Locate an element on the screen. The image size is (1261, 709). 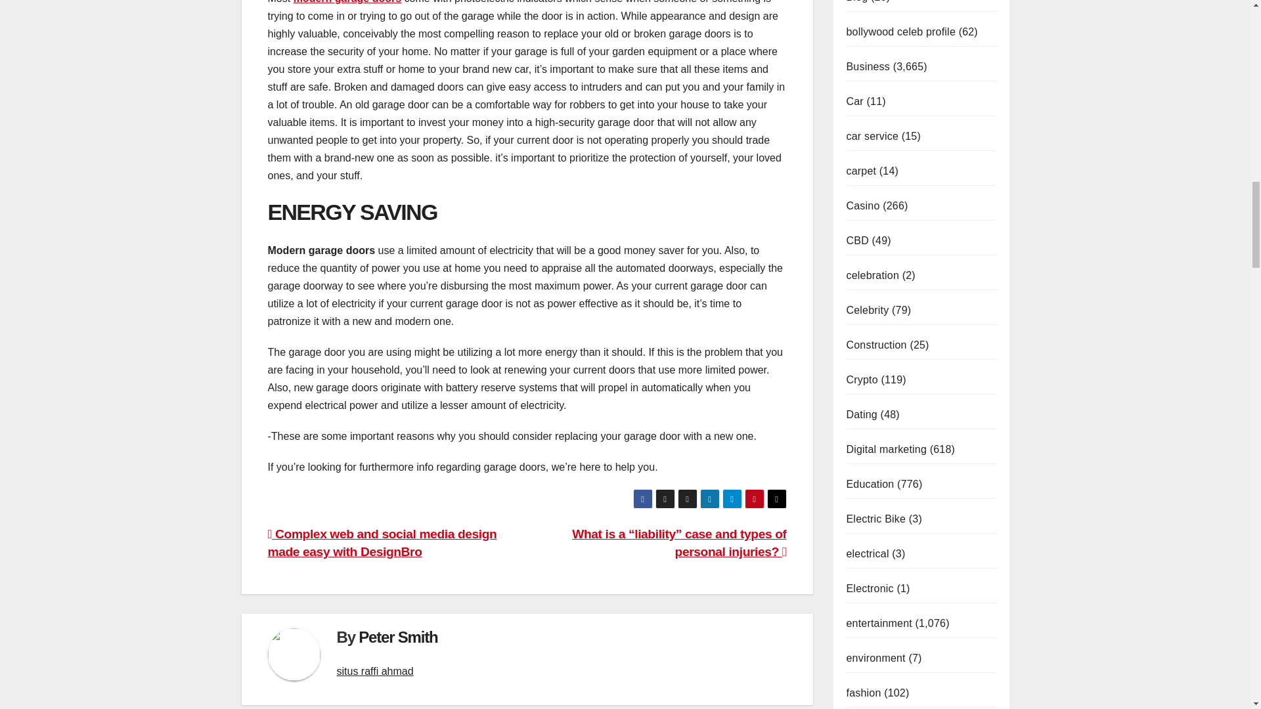
Complex web and social media design made easy with DesignBro is located at coordinates (382, 543).